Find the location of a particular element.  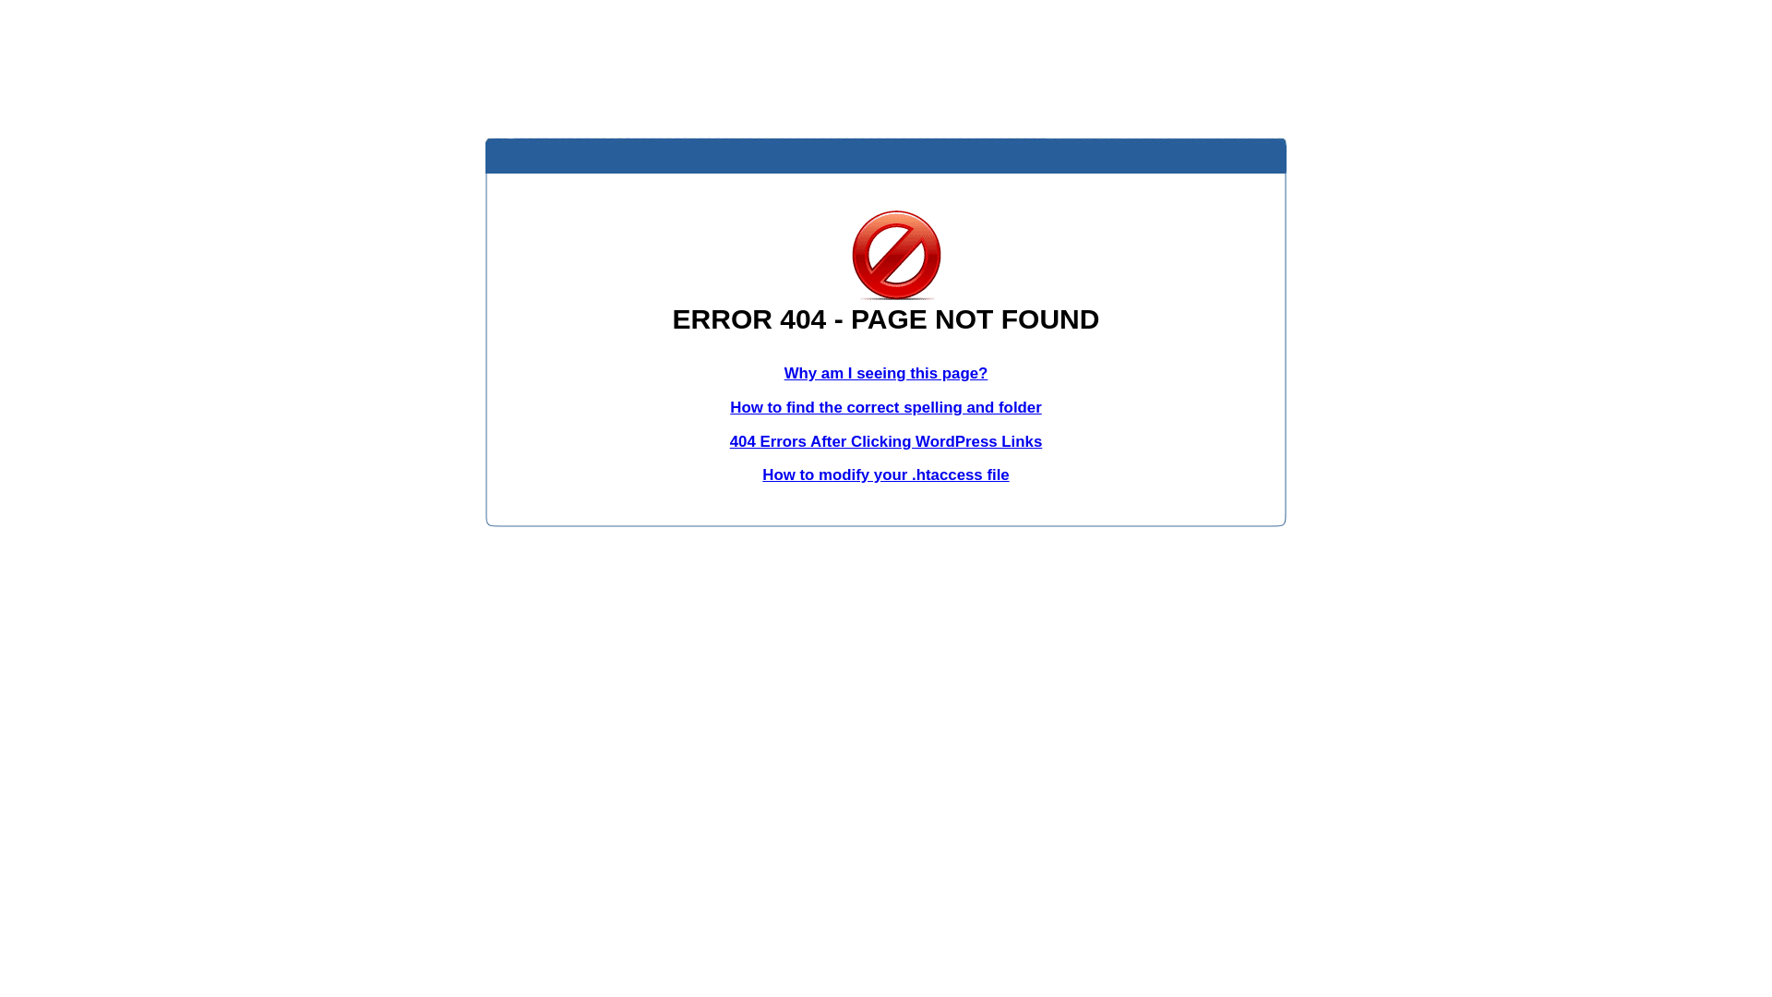

How to modify your .htaccess file is located at coordinates (886, 474).